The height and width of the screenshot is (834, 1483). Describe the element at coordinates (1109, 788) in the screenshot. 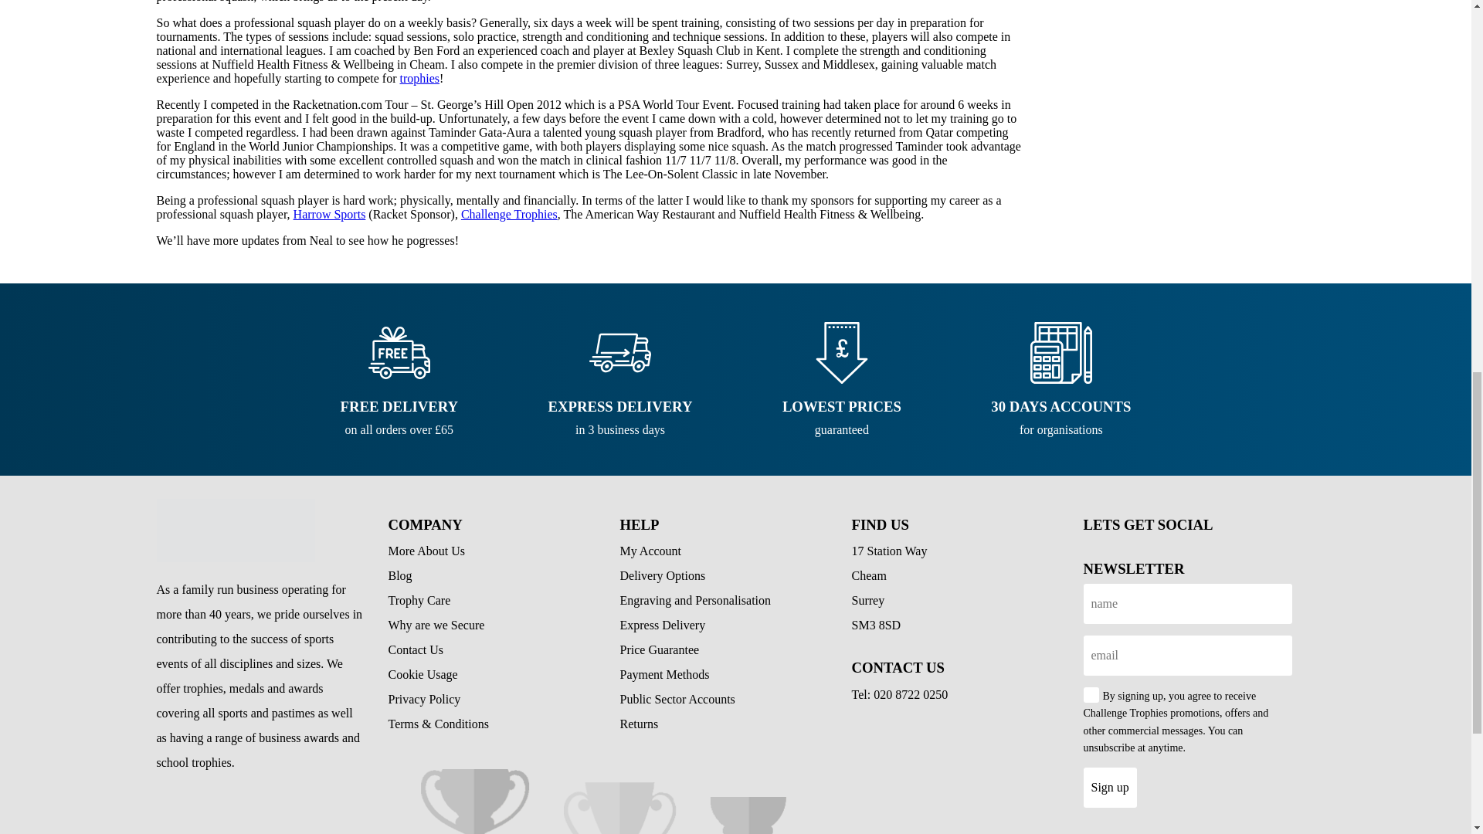

I see `Sign up` at that location.